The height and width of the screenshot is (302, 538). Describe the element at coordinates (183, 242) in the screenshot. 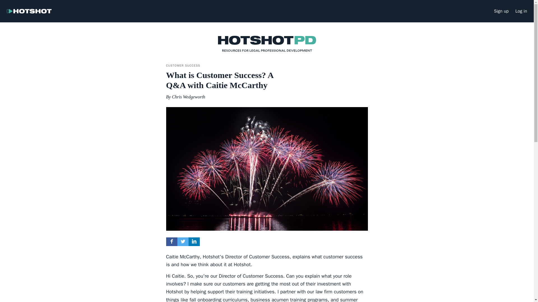

I see `share on Twitter` at that location.